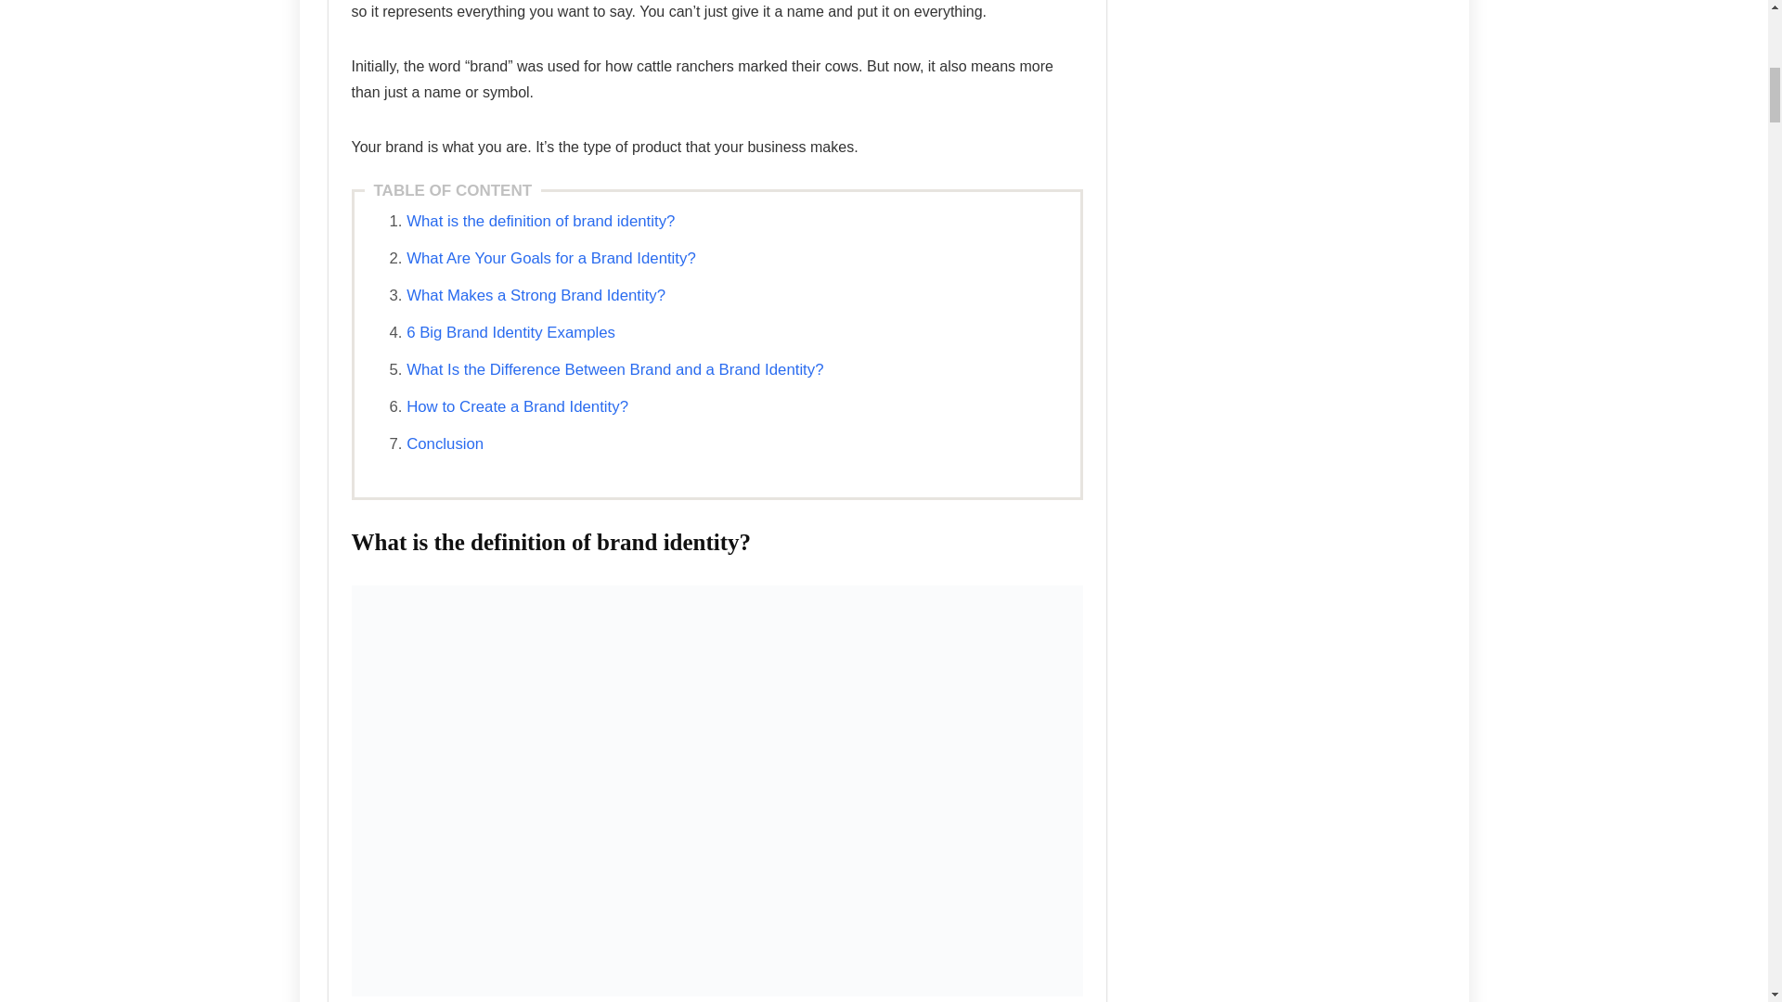 This screenshot has height=1002, width=1782. What do you see at coordinates (510, 332) in the screenshot?
I see `6 Big Brand Identity Examples` at bounding box center [510, 332].